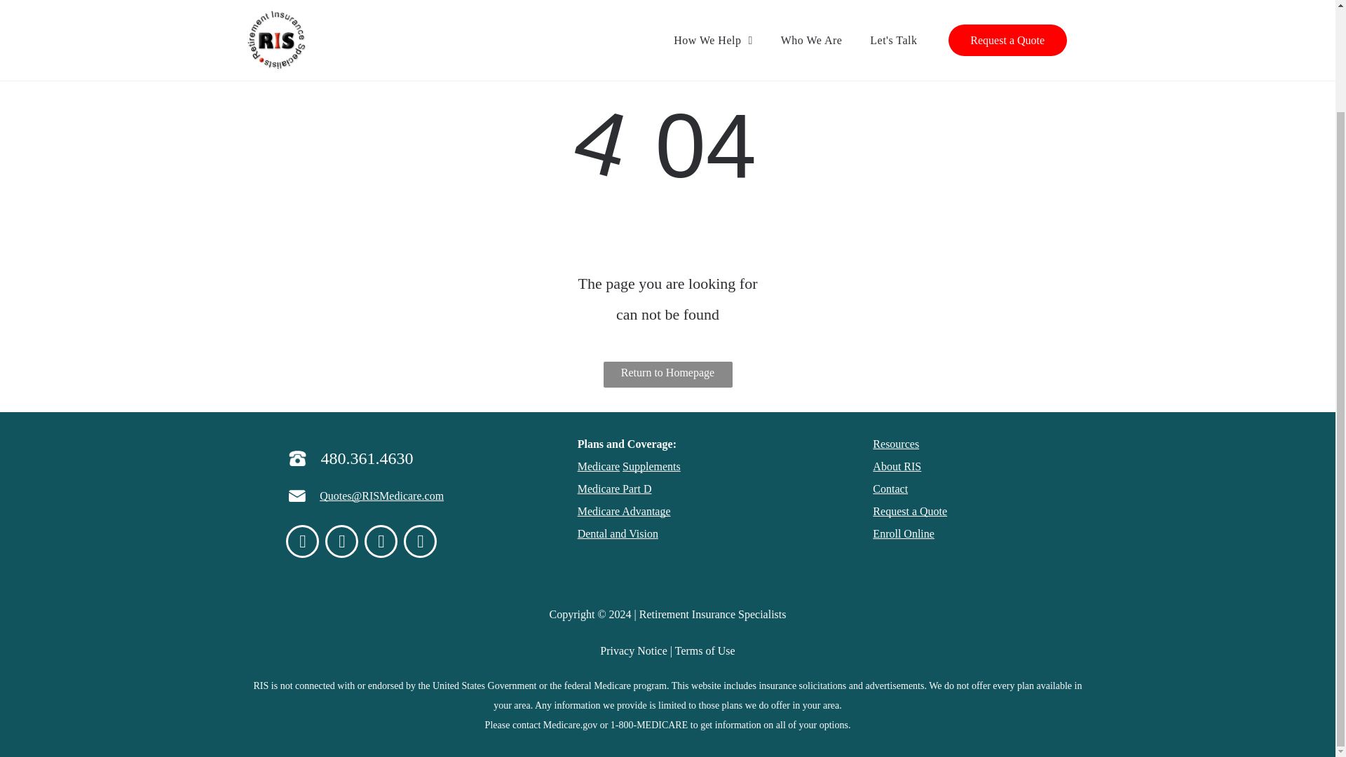 This screenshot has height=757, width=1346. Describe the element at coordinates (910, 511) in the screenshot. I see `Request a Quote` at that location.